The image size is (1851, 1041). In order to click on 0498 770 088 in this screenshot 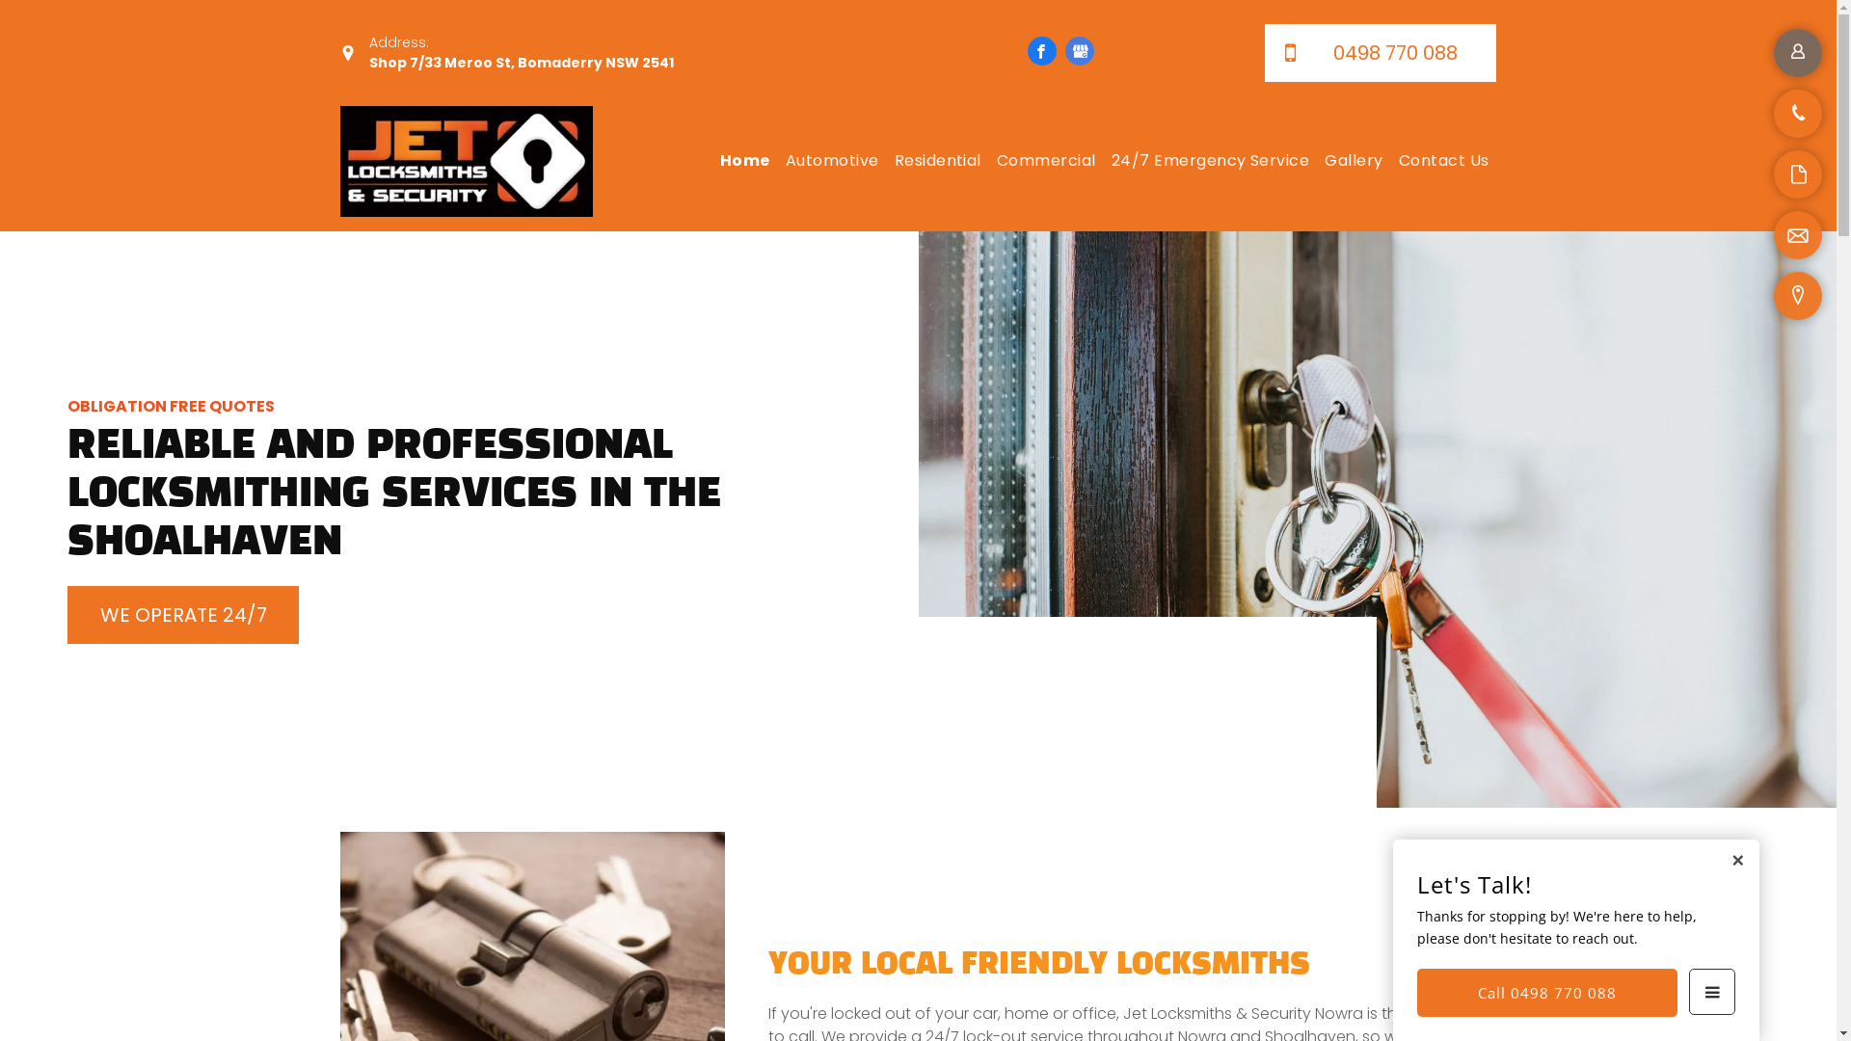, I will do `click(1381, 53)`.